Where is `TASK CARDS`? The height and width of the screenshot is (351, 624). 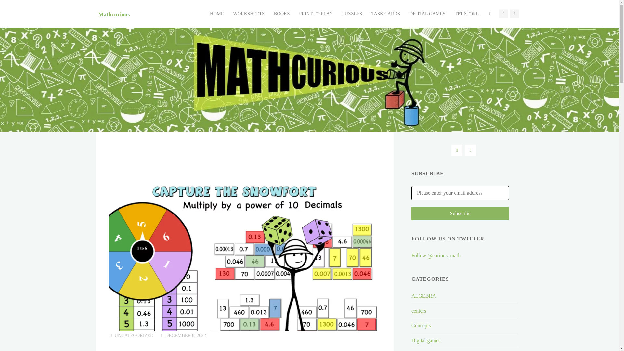
TASK CARDS is located at coordinates (386, 14).